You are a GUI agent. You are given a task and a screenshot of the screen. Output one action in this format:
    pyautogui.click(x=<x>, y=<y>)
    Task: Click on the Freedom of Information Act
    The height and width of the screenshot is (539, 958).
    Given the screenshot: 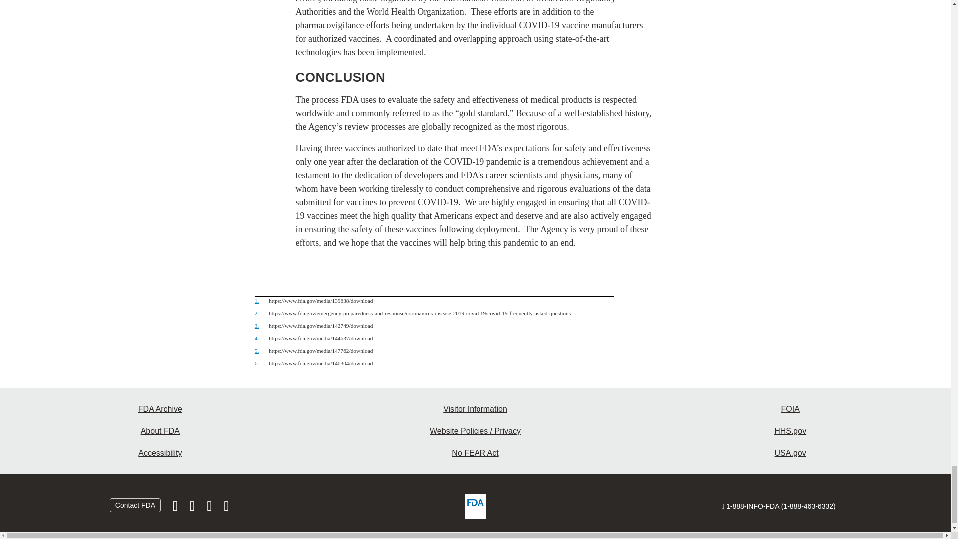 What is the action you would take?
    pyautogui.click(x=790, y=409)
    